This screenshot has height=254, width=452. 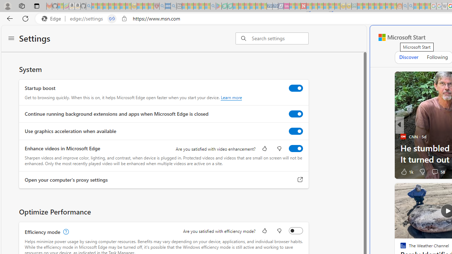 I want to click on Target page - Wikipedia - Sleeping, so click(x=445, y=6).